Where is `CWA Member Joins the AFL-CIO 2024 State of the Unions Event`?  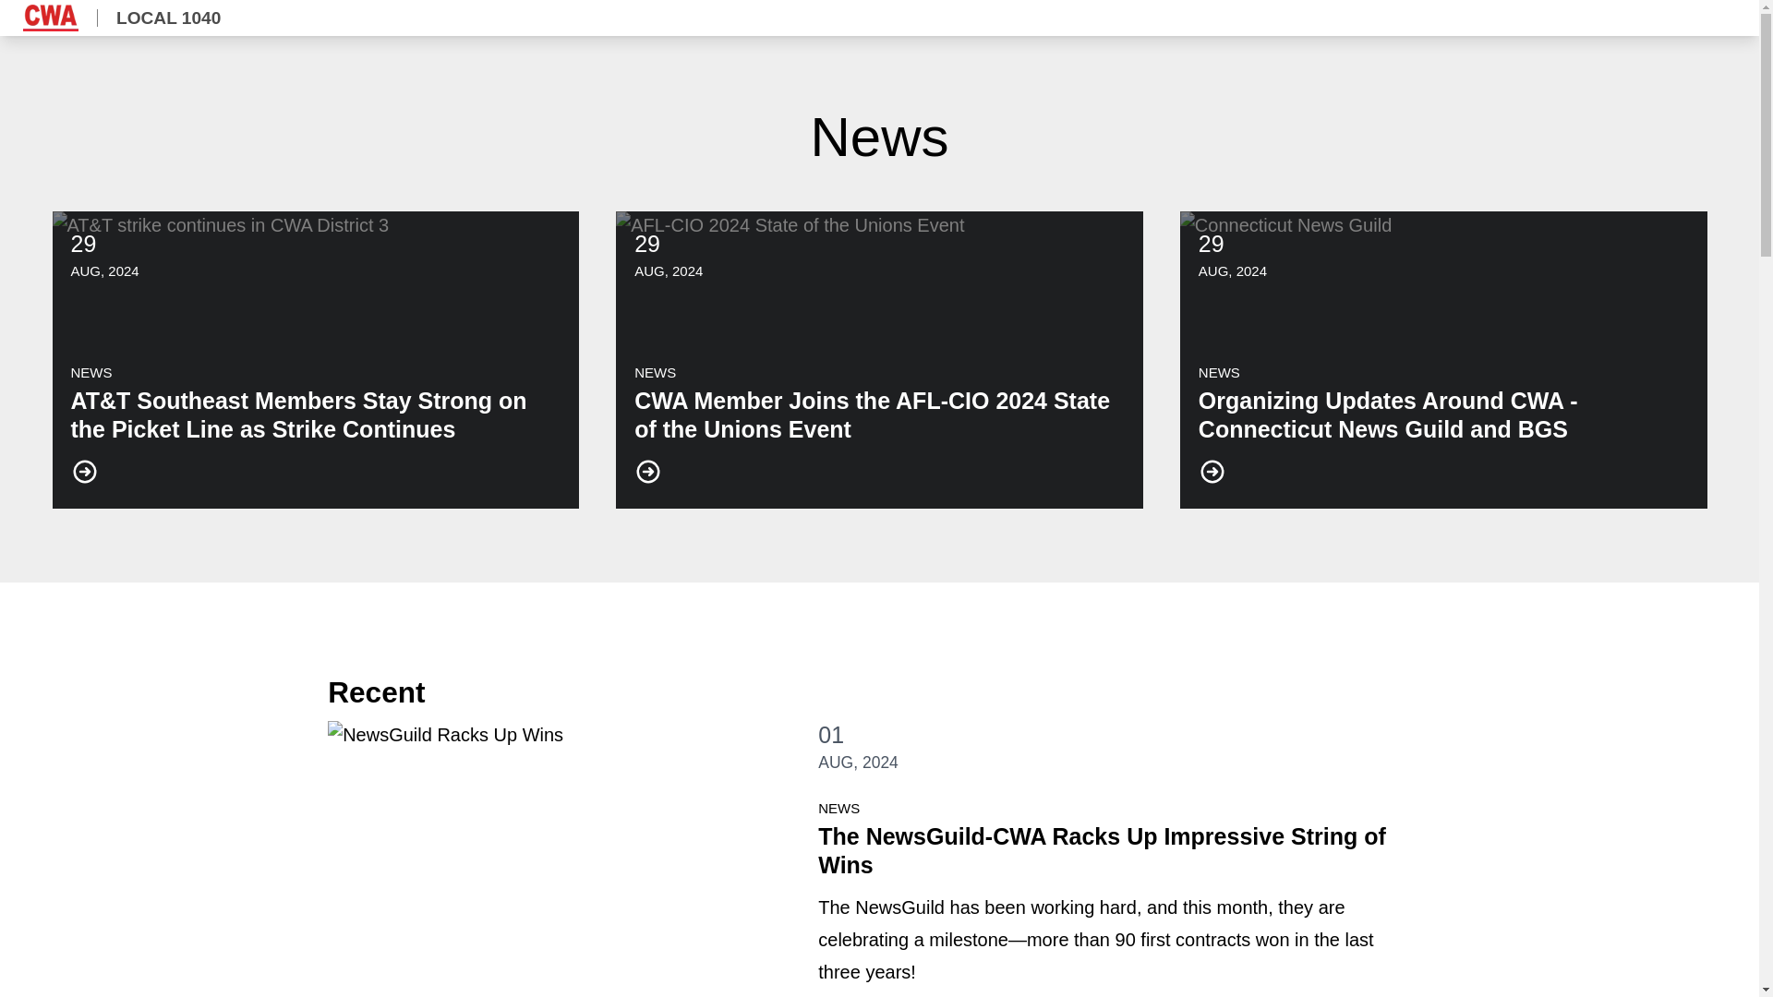
CWA Member Joins the AFL-CIO 2024 State of the Unions Event is located at coordinates (879, 358).